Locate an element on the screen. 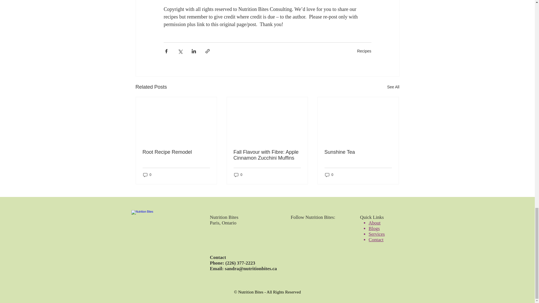 The width and height of the screenshot is (539, 303). 0 is located at coordinates (329, 175).